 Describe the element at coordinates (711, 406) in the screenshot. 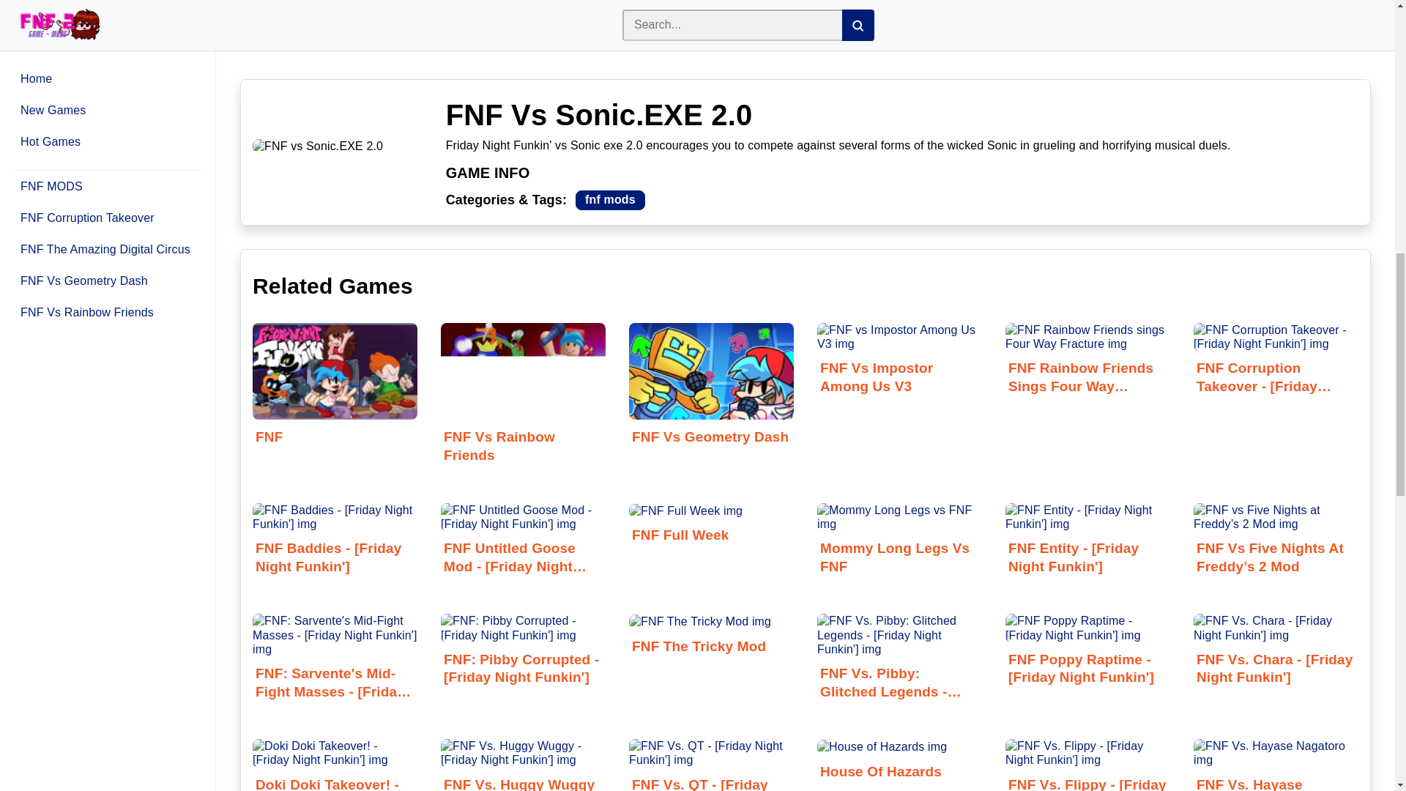

I see `FNF Vs Geometry Dash` at that location.